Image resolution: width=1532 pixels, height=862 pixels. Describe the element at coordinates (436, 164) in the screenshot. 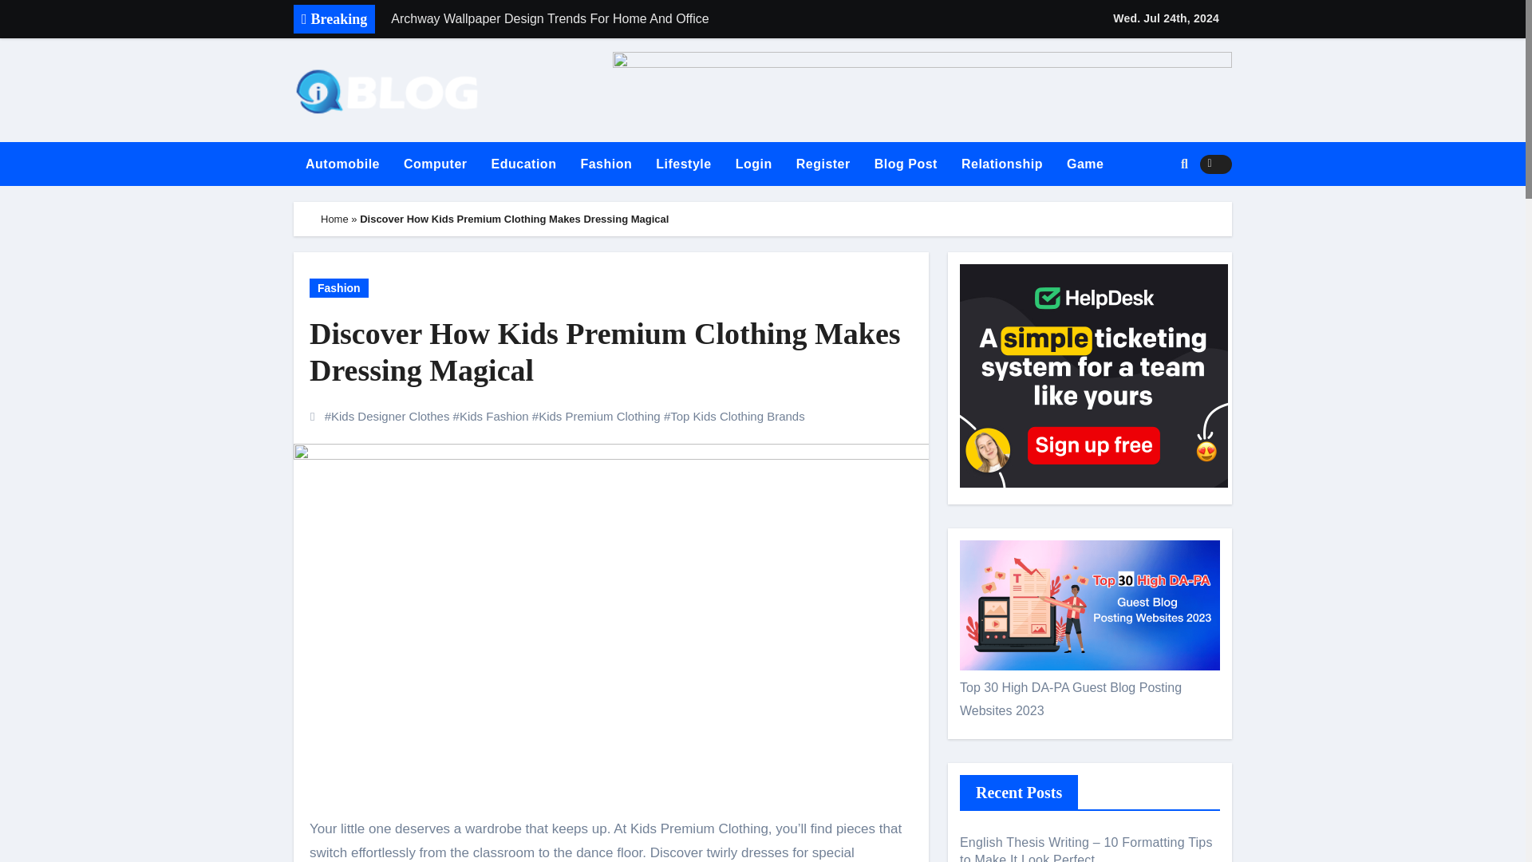

I see `Computer` at that location.